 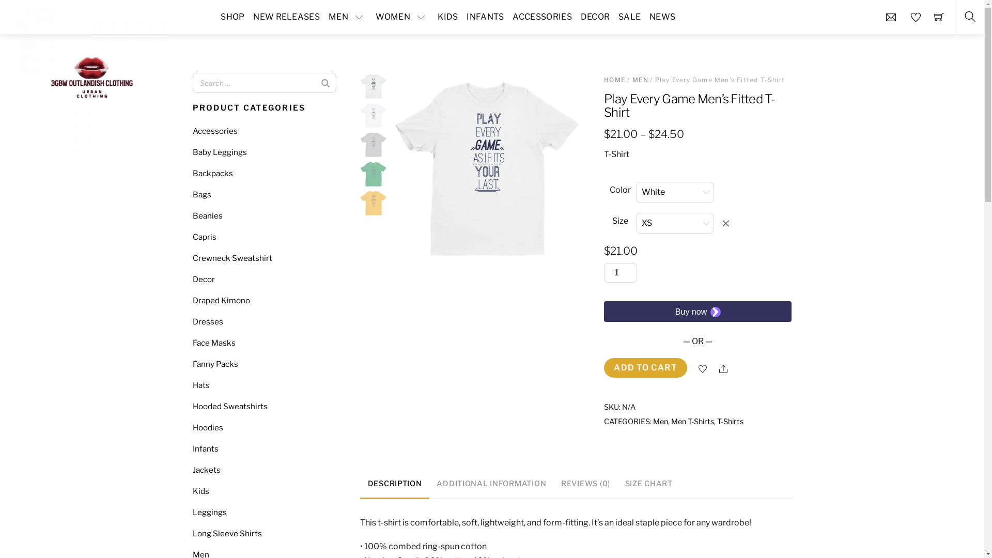 What do you see at coordinates (662, 17) in the screenshot?
I see `NEWS` at bounding box center [662, 17].